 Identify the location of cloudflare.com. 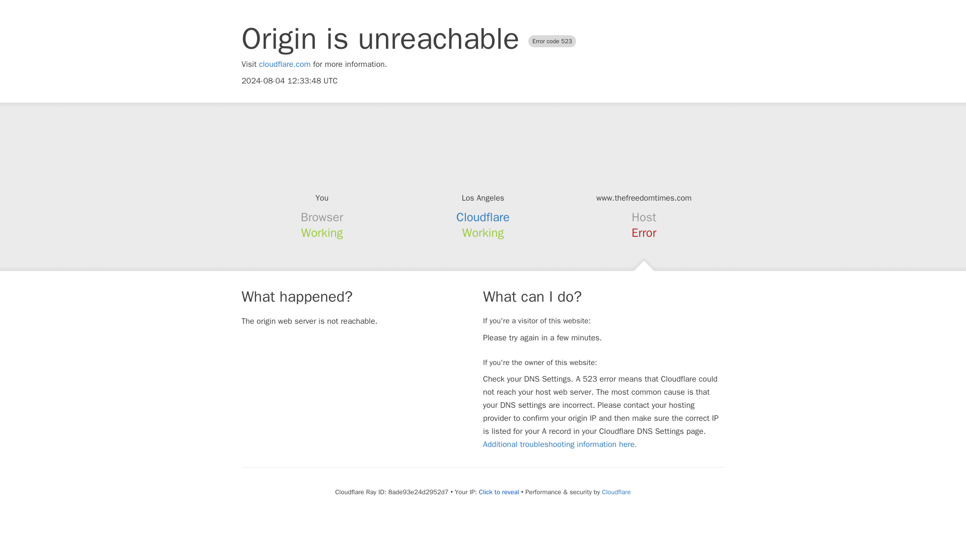
(285, 64).